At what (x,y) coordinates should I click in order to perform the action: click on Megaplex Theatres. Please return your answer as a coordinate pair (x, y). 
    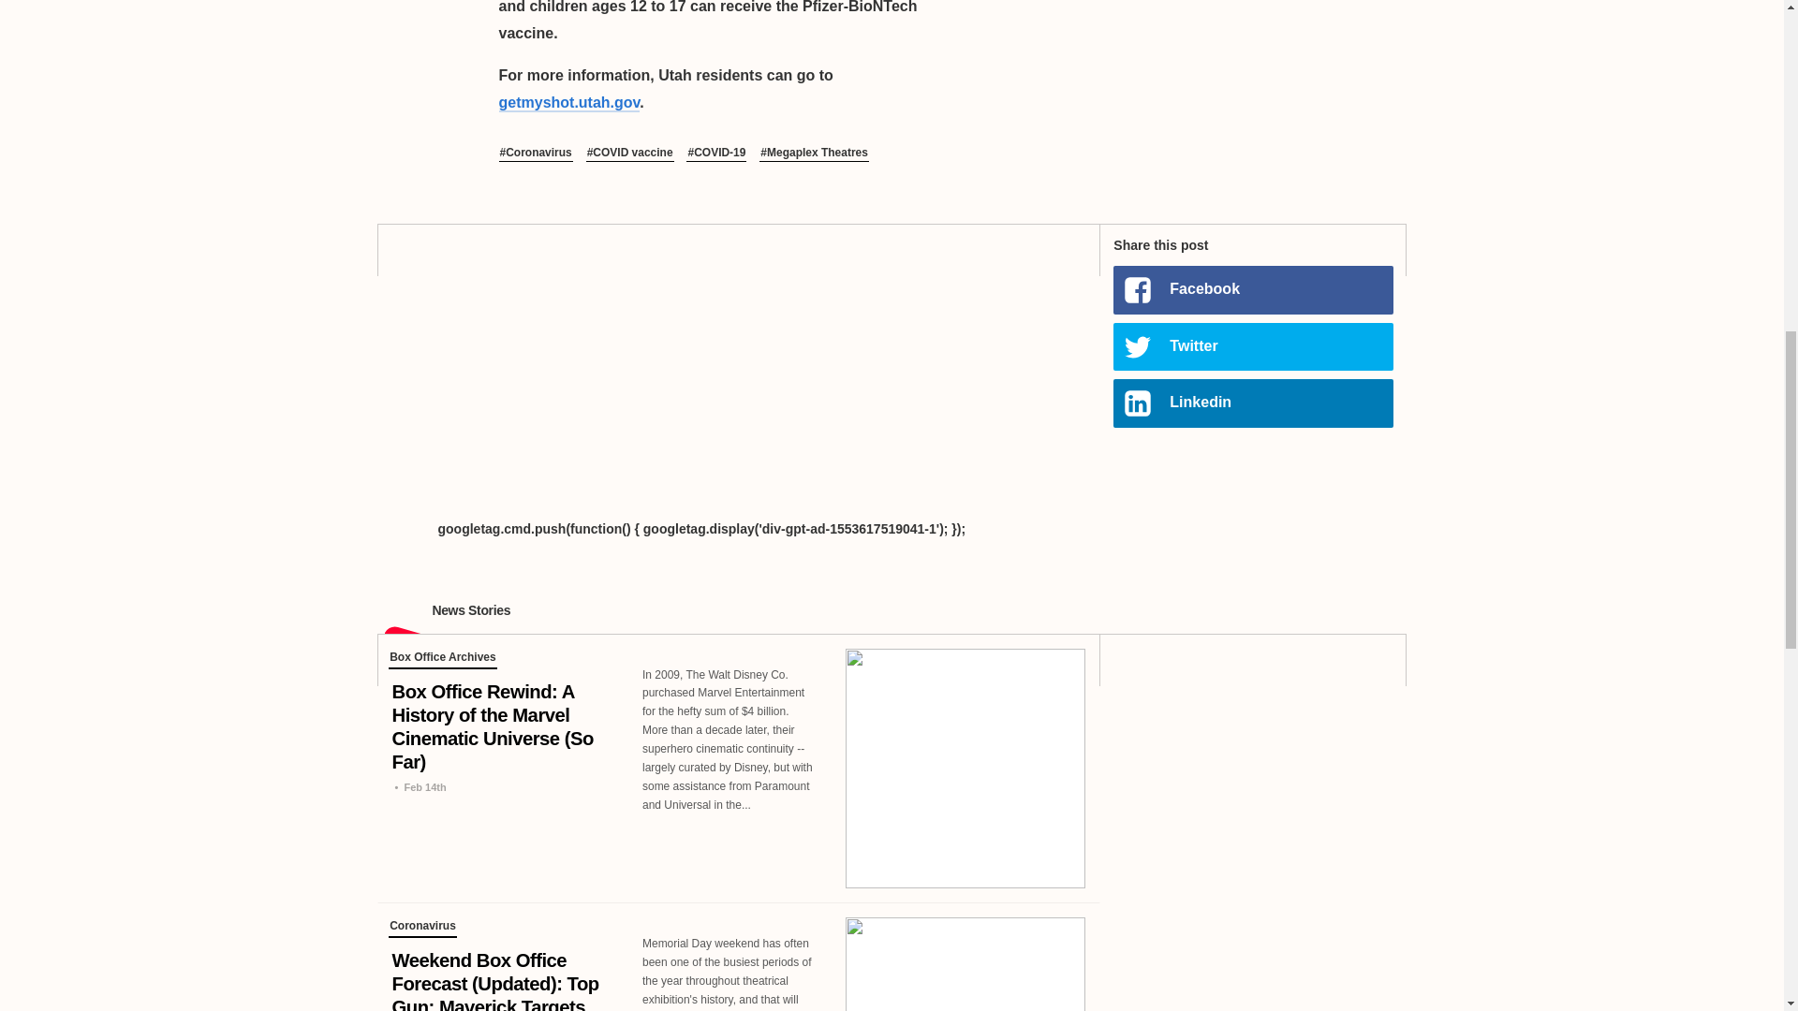
    Looking at the image, I should click on (813, 154).